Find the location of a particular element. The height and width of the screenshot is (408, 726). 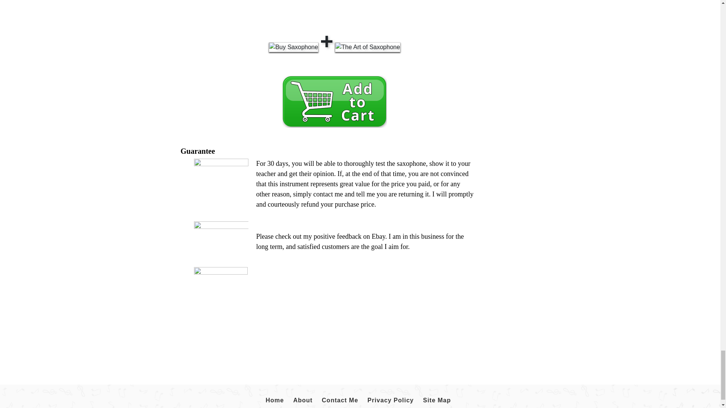

Home is located at coordinates (274, 400).